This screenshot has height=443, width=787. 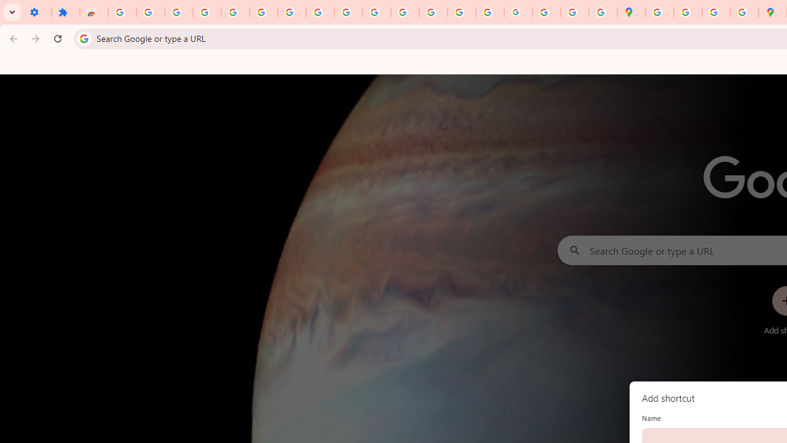 What do you see at coordinates (178, 12) in the screenshot?
I see `Delete photos & videos - Computer - Google Photos Help` at bounding box center [178, 12].